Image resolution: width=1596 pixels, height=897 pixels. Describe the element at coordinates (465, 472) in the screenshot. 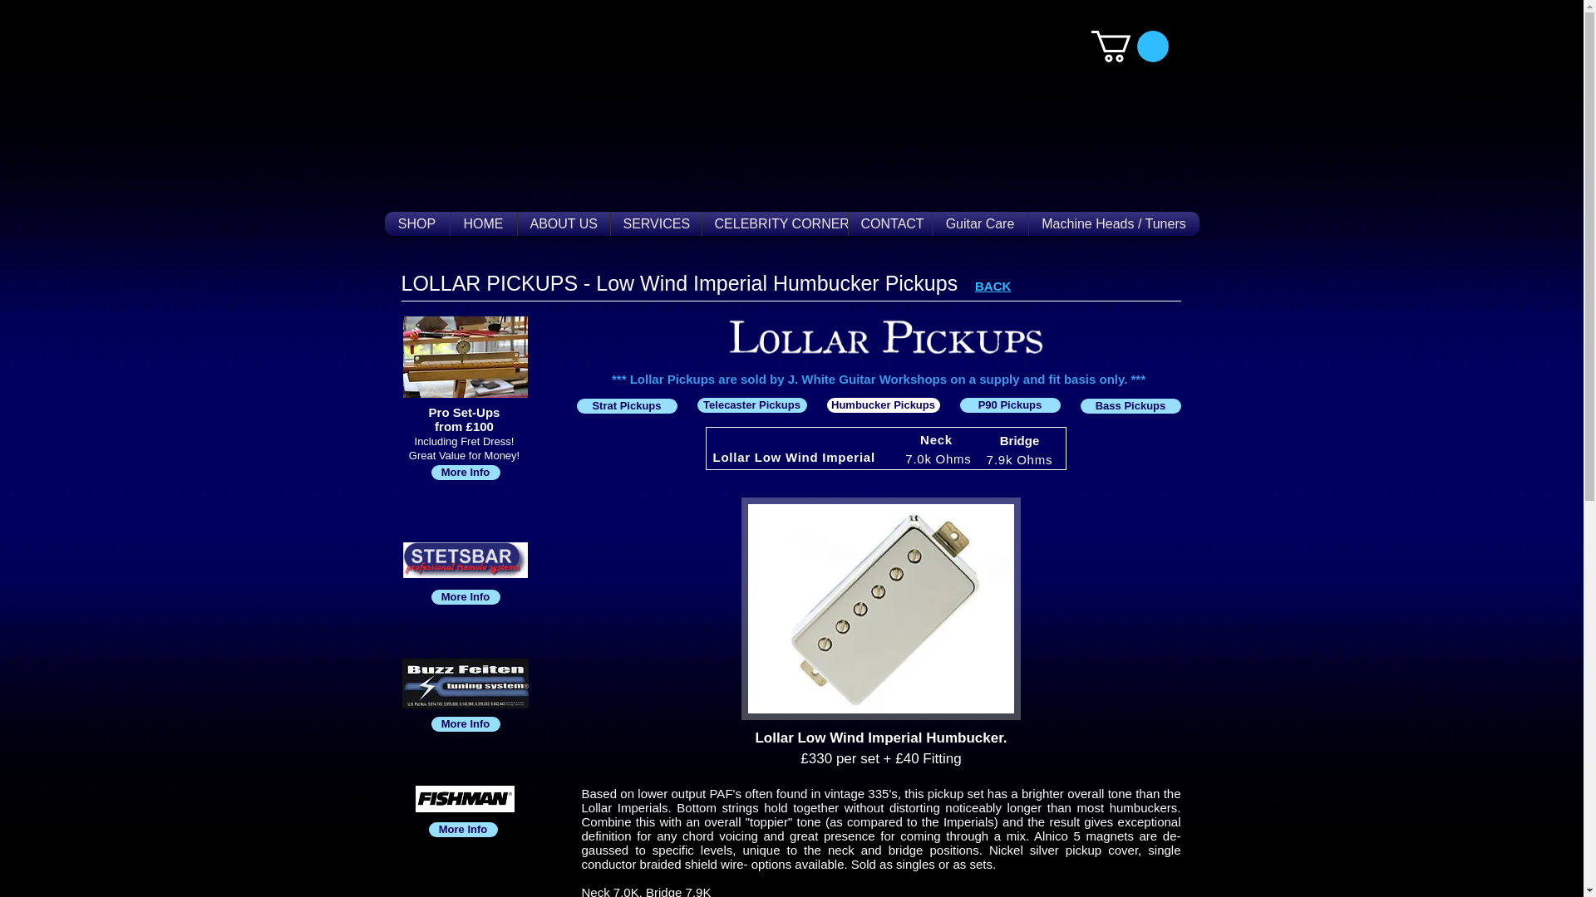

I see `More Info` at that location.